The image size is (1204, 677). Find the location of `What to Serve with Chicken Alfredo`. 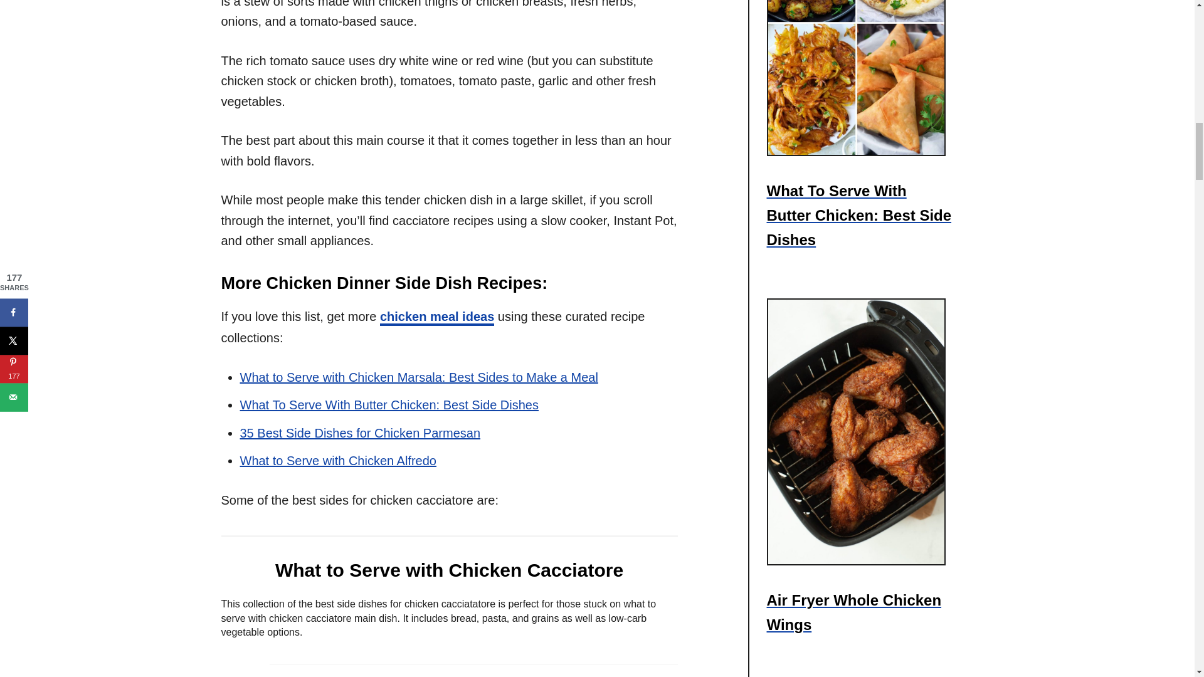

What to Serve with Chicken Alfredo is located at coordinates (337, 460).